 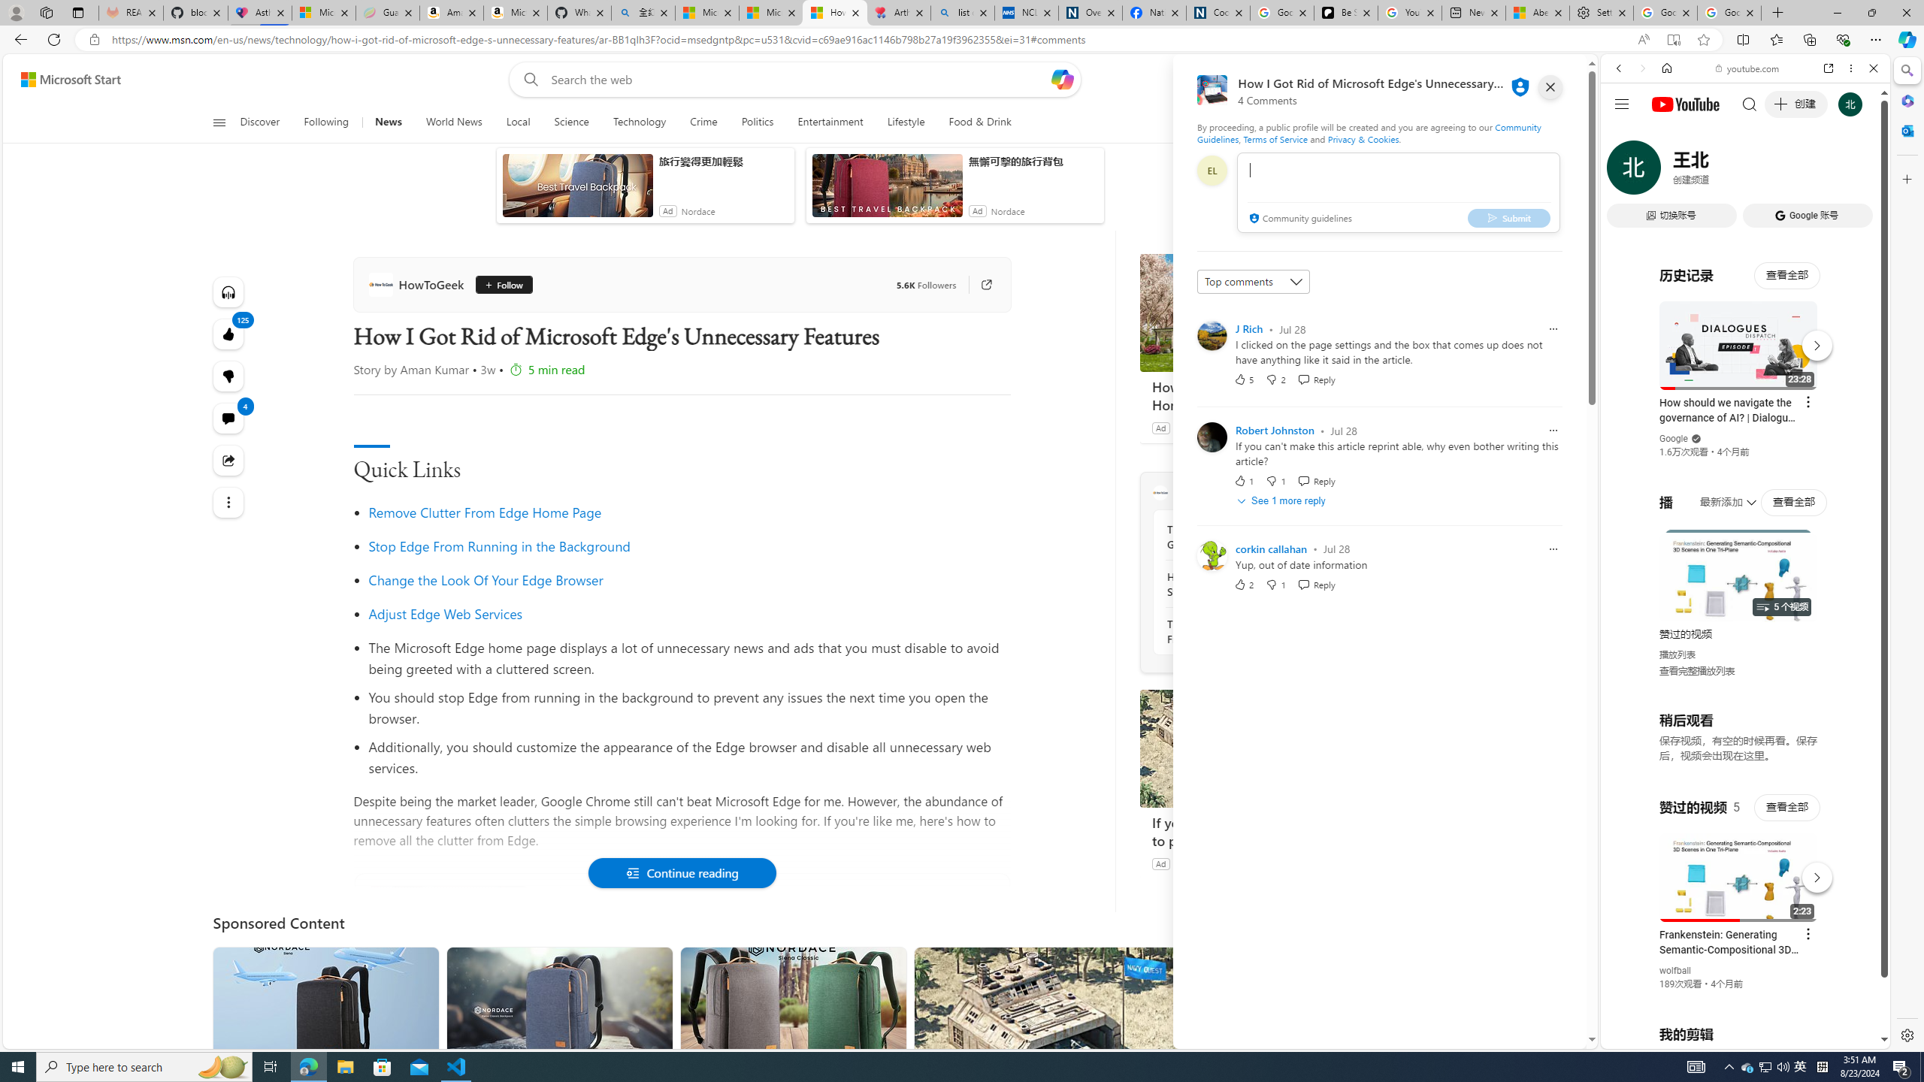 I want to click on Reply Reply Comment, so click(x=1315, y=584).